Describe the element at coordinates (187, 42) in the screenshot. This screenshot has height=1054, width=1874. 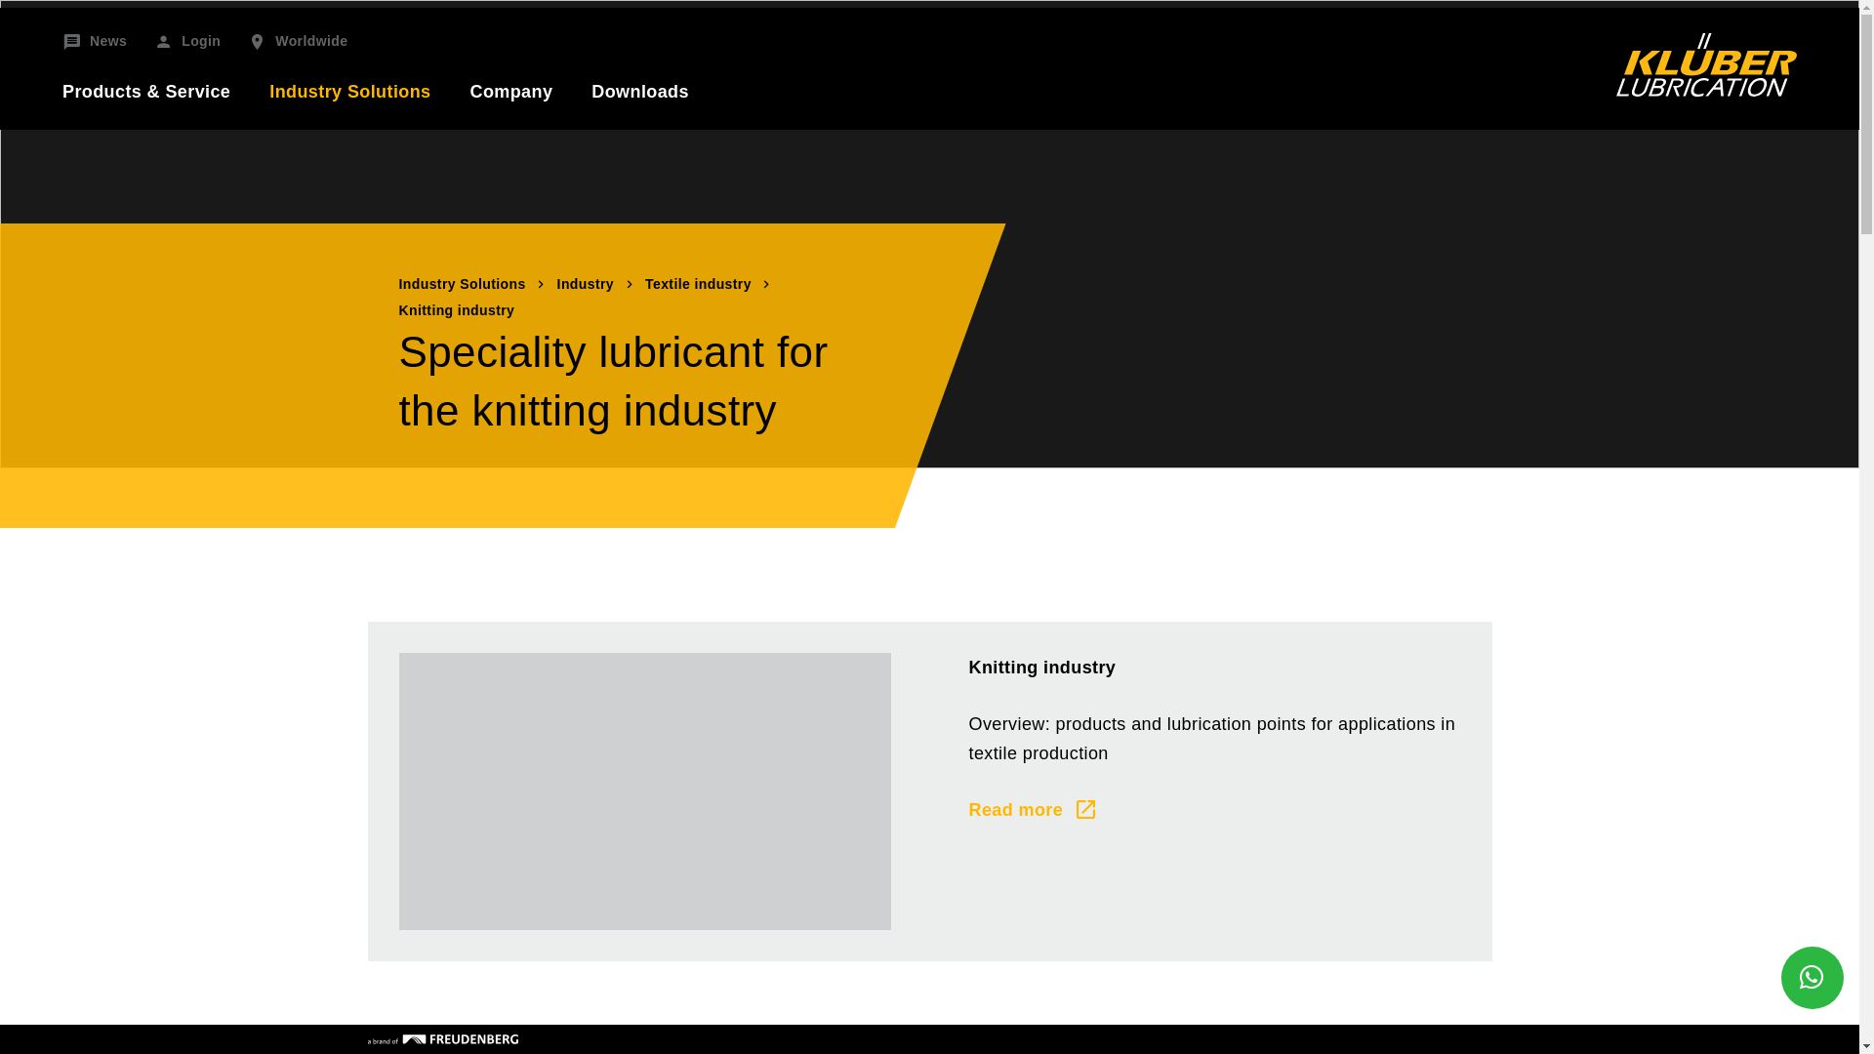
I see `Login` at that location.